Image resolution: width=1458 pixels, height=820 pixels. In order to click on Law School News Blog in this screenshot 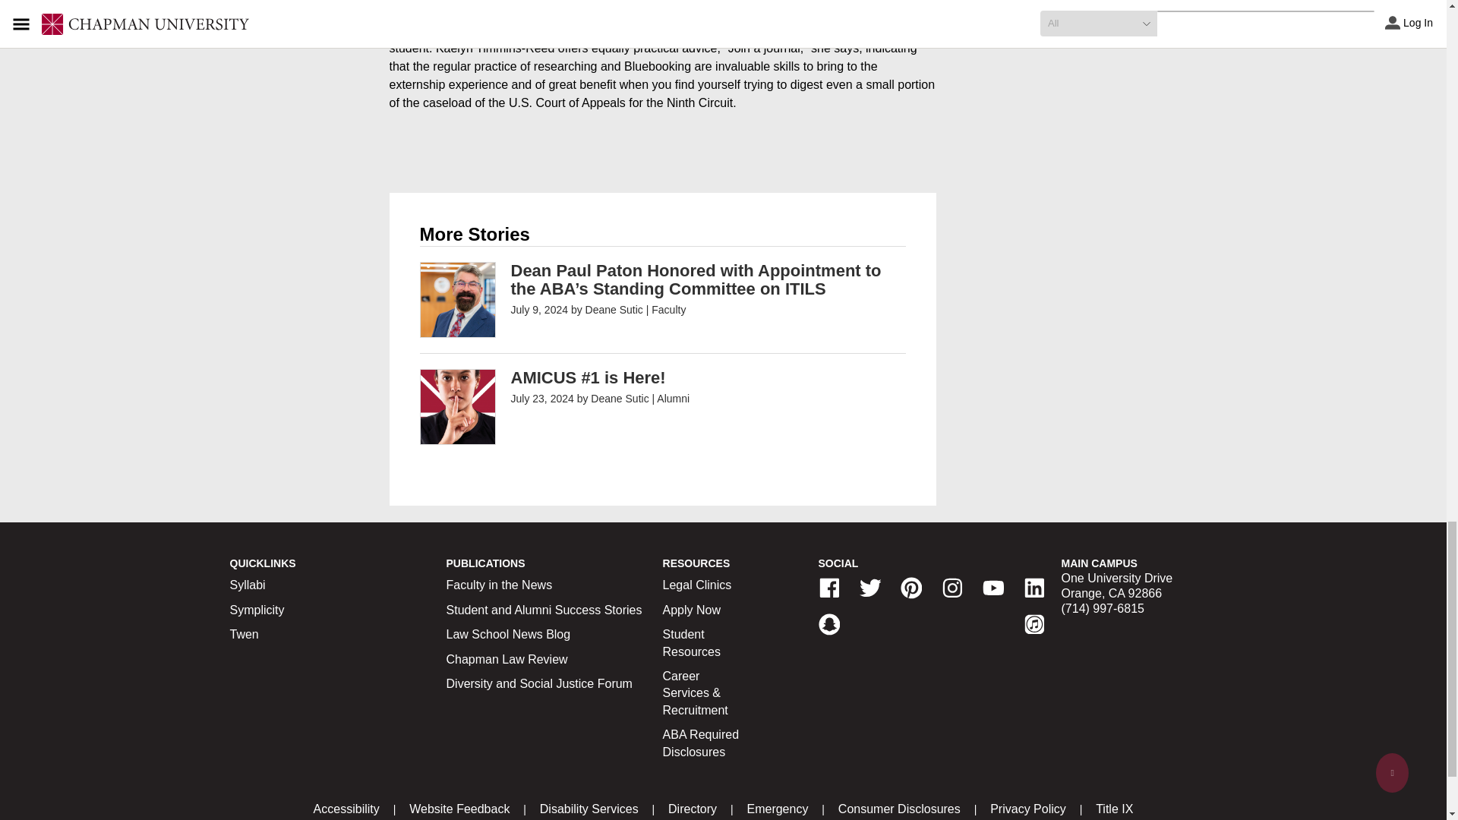, I will do `click(509, 634)`.